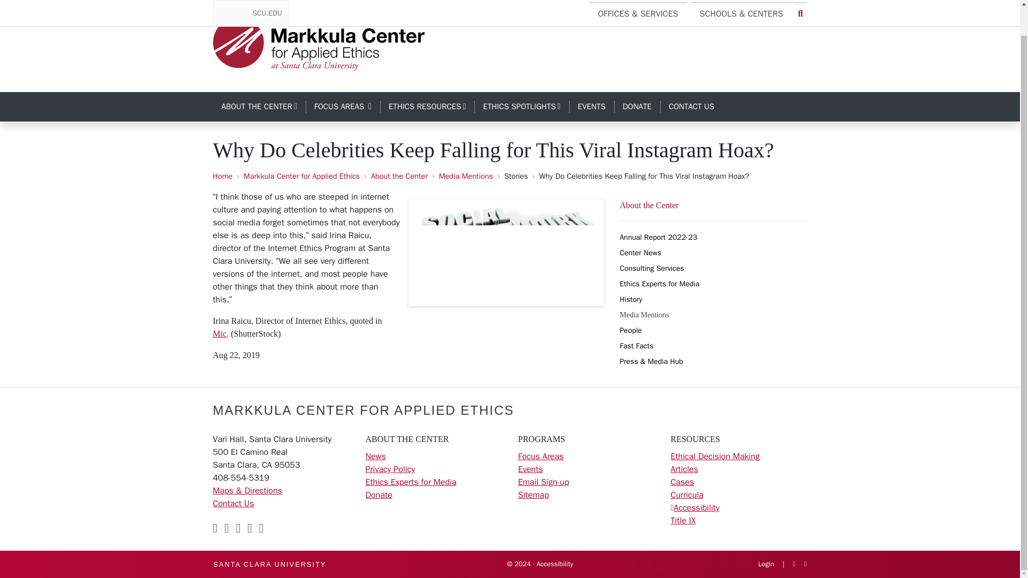  What do you see at coordinates (683, 520) in the screenshot?
I see `Accessibility` at bounding box center [683, 520].